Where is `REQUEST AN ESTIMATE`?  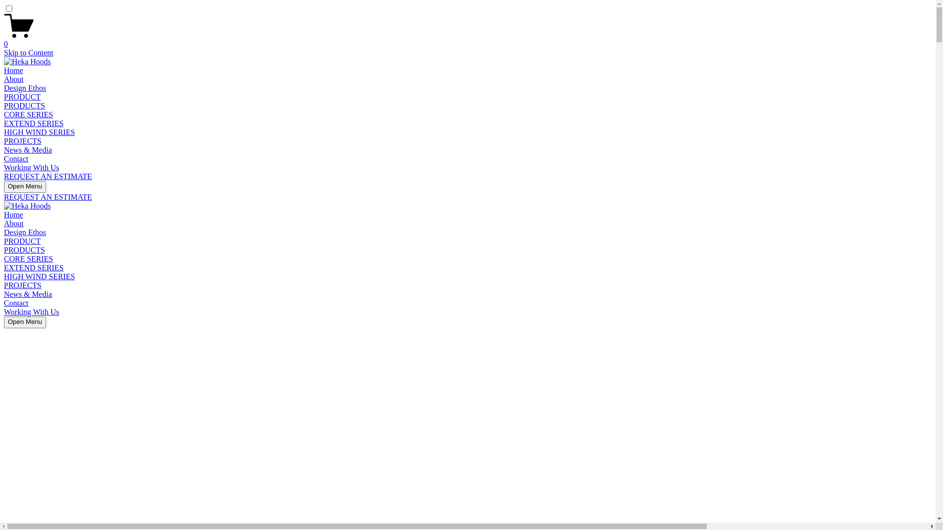 REQUEST AN ESTIMATE is located at coordinates (48, 177).